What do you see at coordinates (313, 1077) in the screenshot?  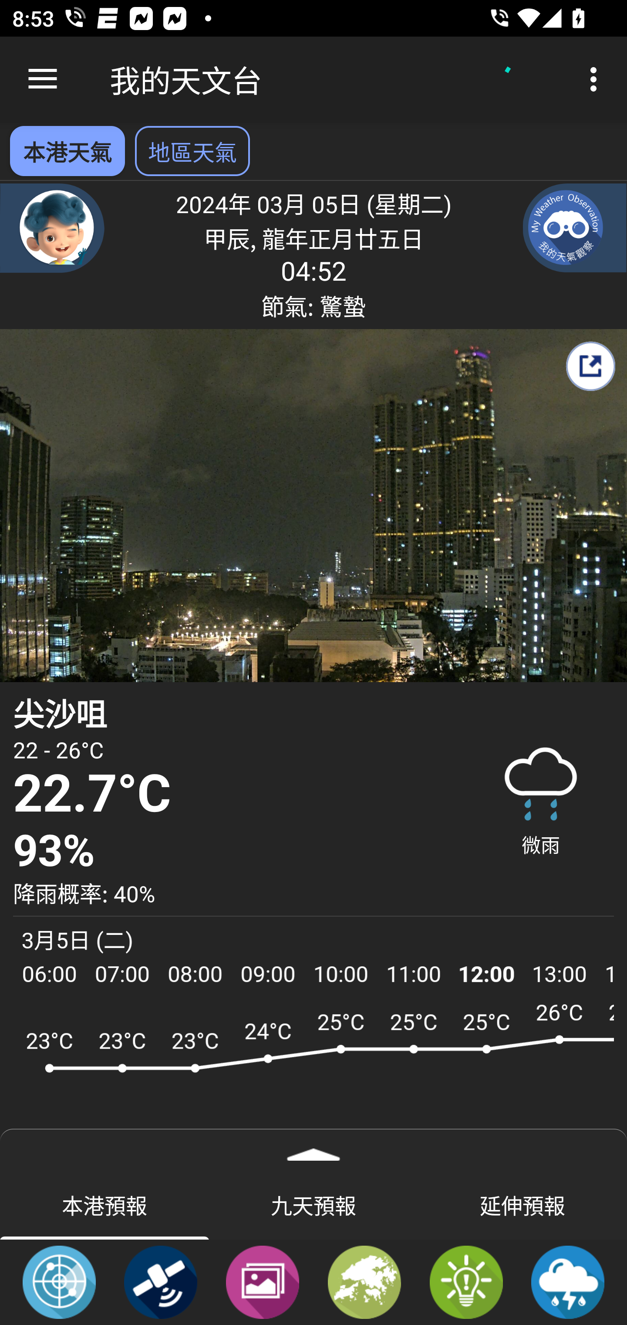 I see `九天自動天氣預報 圖片
輕按進入內頁，即可了解詳細資料。 ARWF` at bounding box center [313, 1077].